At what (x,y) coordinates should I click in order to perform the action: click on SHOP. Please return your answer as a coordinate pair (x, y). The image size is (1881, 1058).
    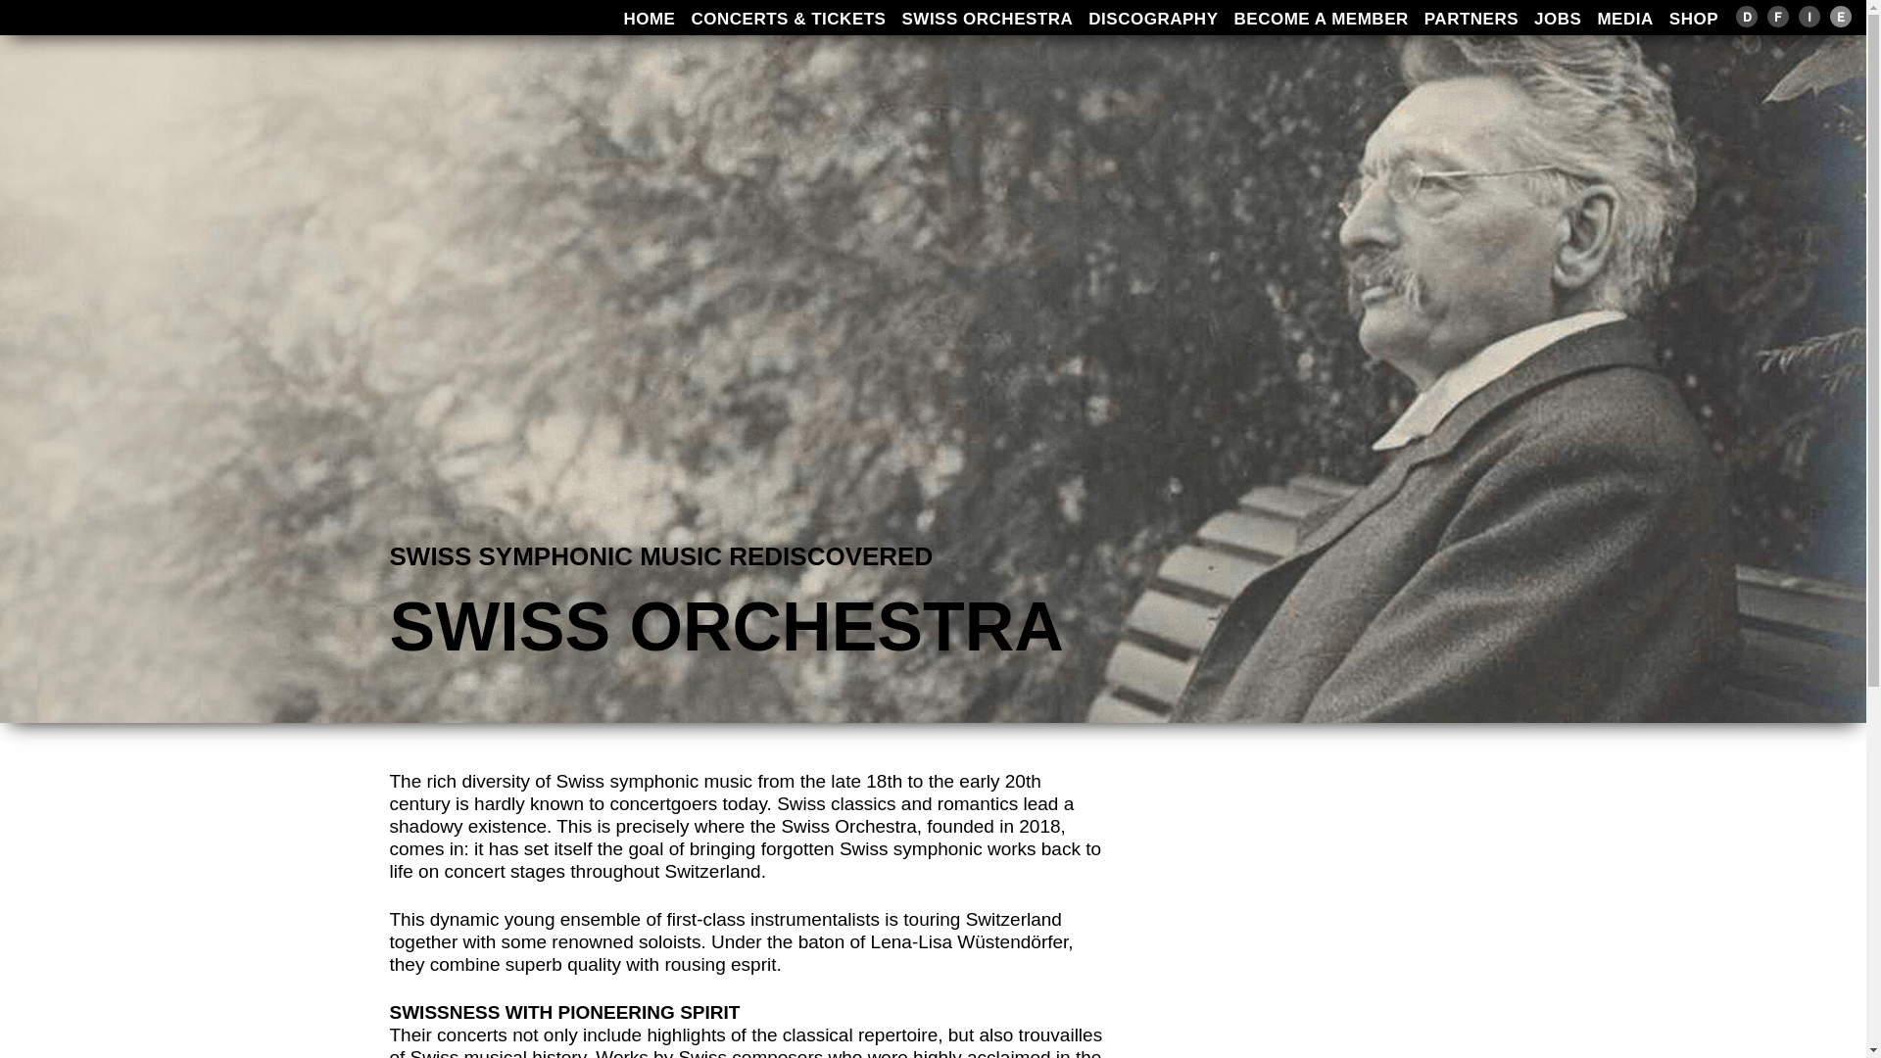
    Looking at the image, I should click on (1693, 18).